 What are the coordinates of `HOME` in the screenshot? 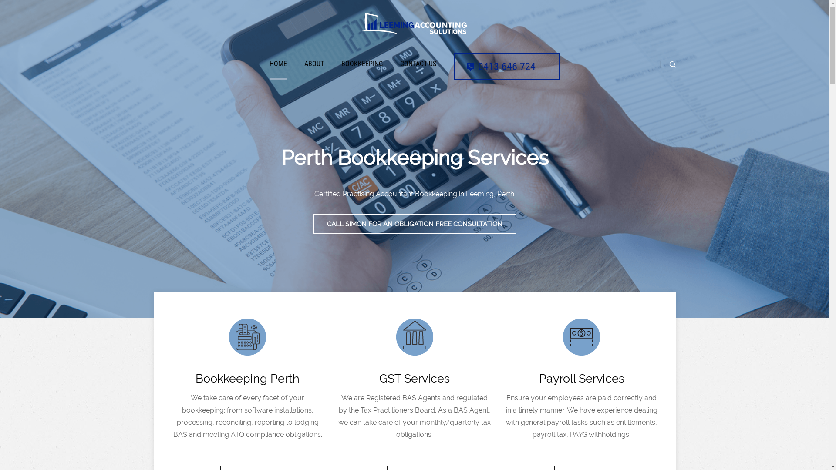 It's located at (278, 64).